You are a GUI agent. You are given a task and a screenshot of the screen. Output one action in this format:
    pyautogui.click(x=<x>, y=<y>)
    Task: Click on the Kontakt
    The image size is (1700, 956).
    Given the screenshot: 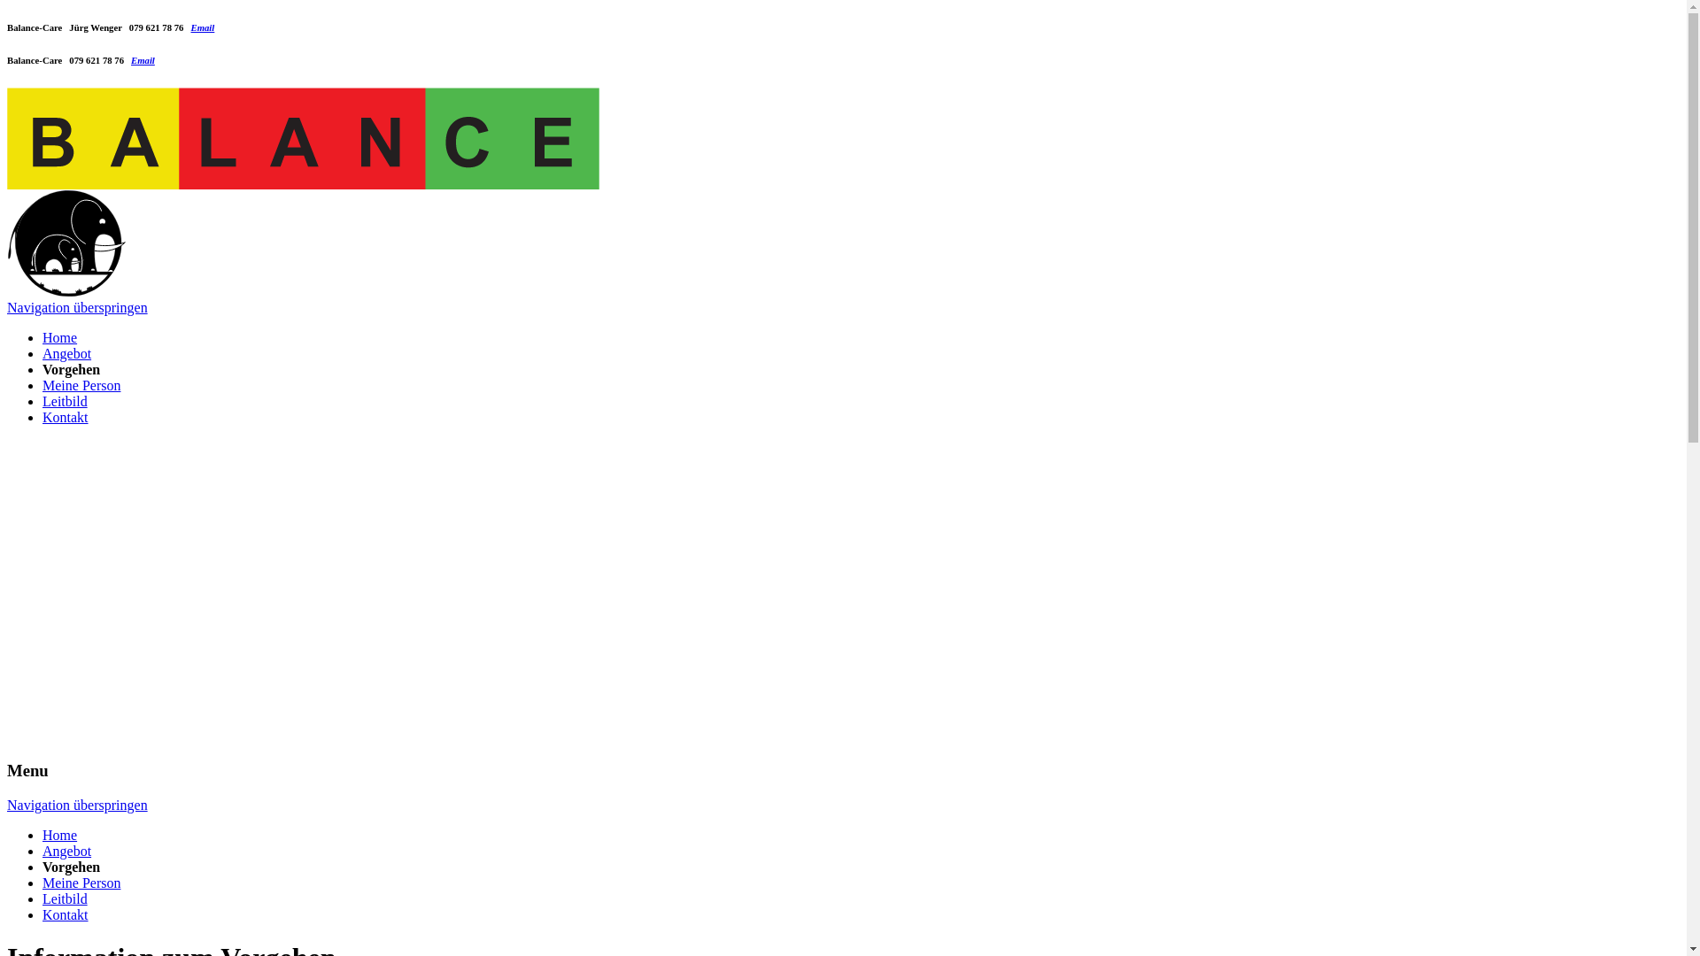 What is the action you would take?
    pyautogui.click(x=66, y=418)
    